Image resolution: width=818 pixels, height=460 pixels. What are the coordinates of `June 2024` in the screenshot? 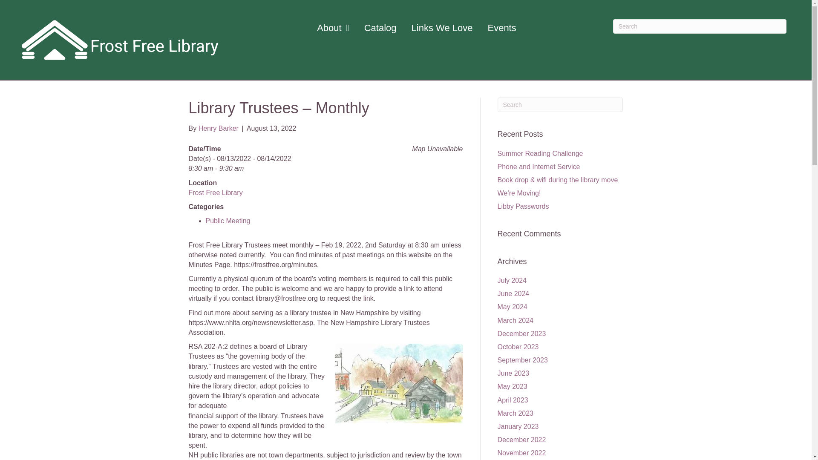 It's located at (513, 293).